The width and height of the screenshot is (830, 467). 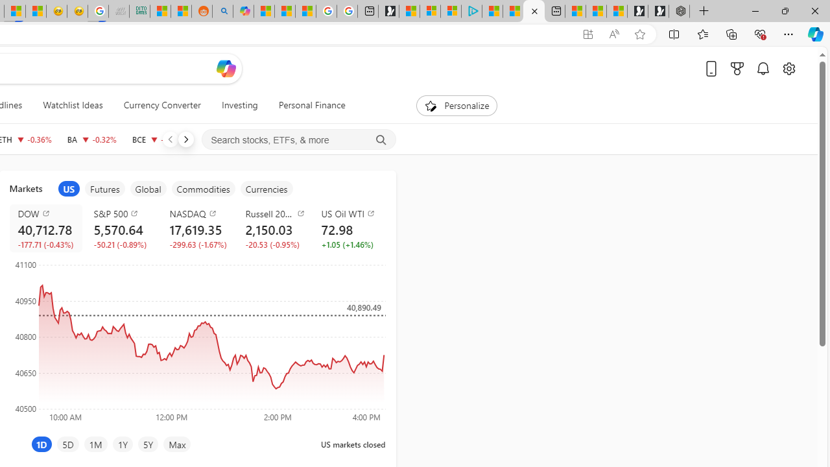 I want to click on Copilot (Ctrl+Shift+.), so click(x=816, y=34).